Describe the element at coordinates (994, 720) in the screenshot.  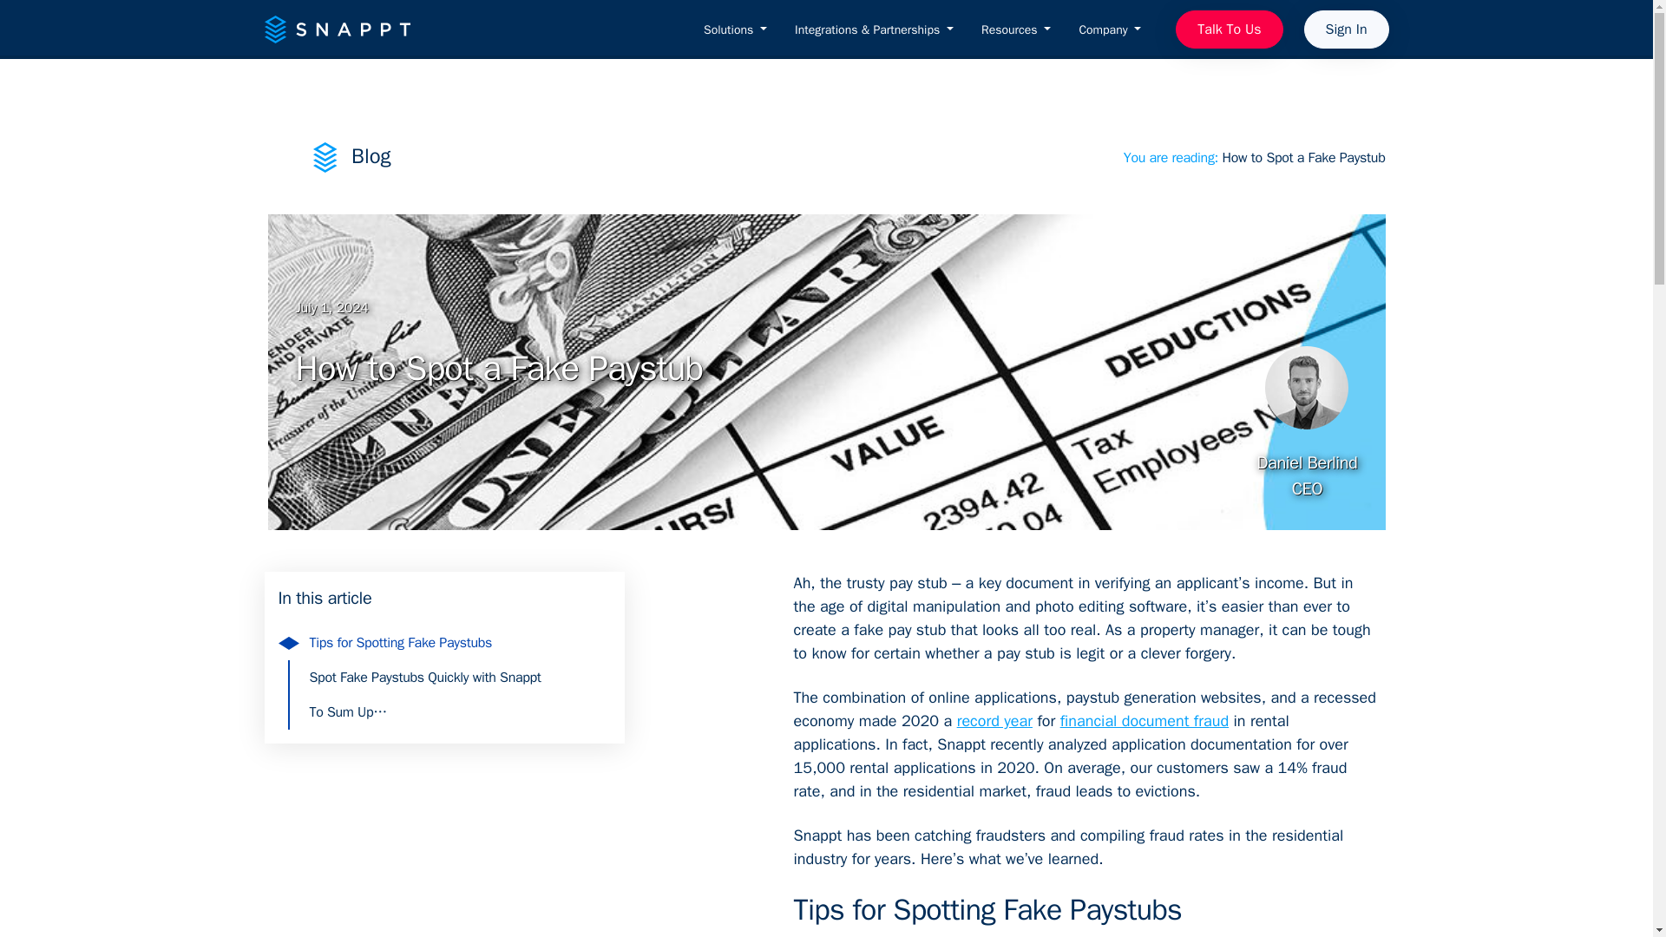
I see `record year` at that location.